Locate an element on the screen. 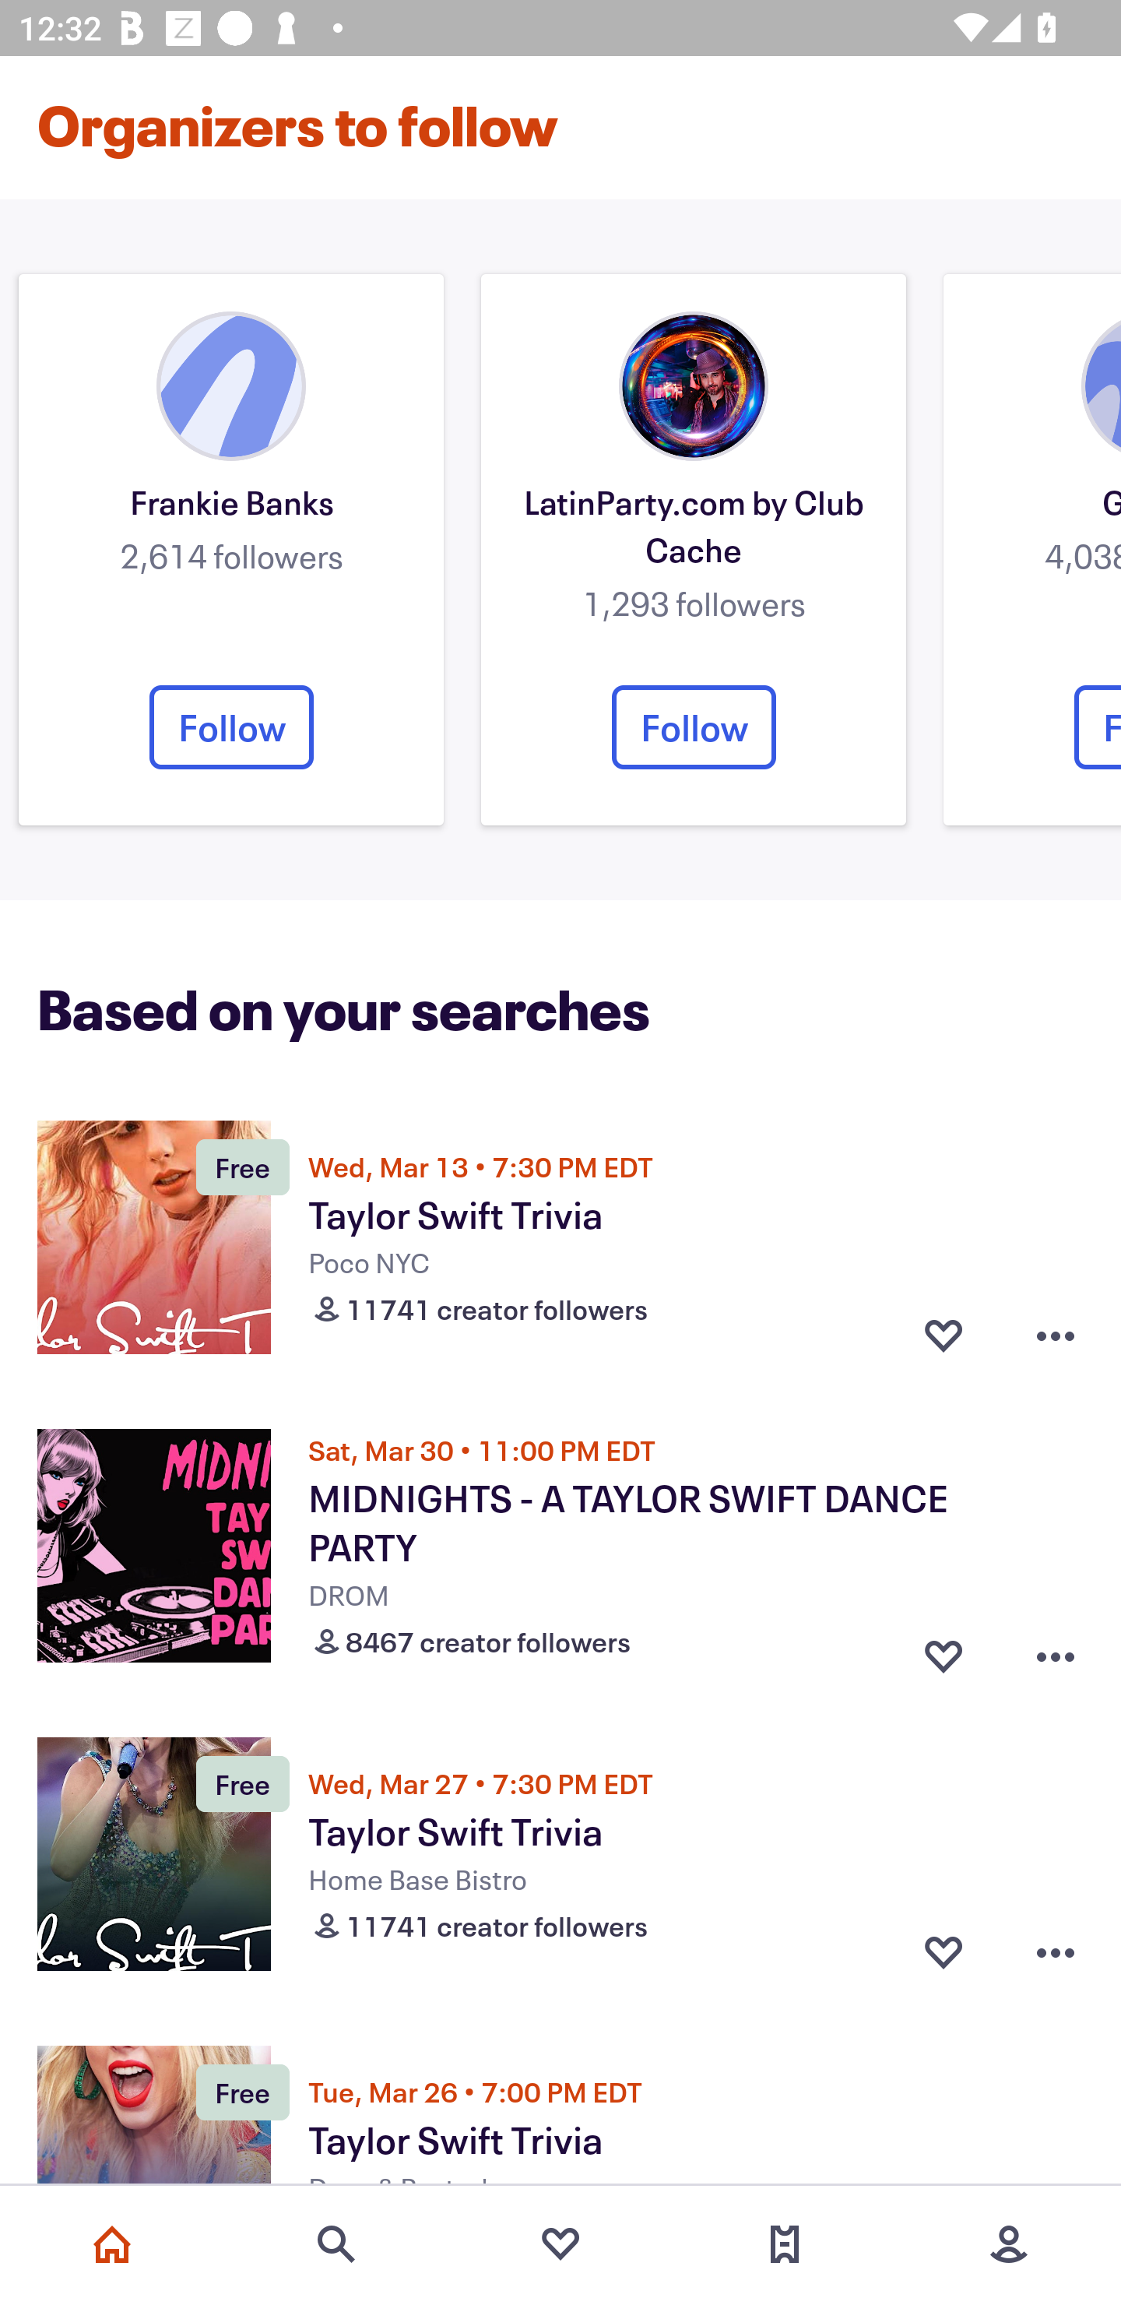 Image resolution: width=1121 pixels, height=2305 pixels. Follow Organizer's follow button is located at coordinates (231, 727).